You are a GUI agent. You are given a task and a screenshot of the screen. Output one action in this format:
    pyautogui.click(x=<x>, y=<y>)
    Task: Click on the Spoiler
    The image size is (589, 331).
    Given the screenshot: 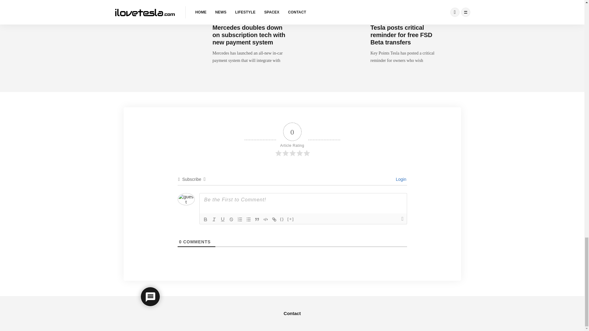 What is the action you would take?
    pyautogui.click(x=291, y=219)
    